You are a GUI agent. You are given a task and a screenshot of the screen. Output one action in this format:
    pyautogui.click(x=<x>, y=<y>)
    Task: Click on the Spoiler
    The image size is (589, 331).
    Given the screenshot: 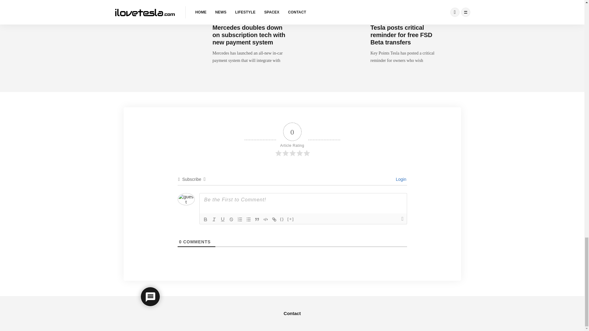 What is the action you would take?
    pyautogui.click(x=291, y=219)
    